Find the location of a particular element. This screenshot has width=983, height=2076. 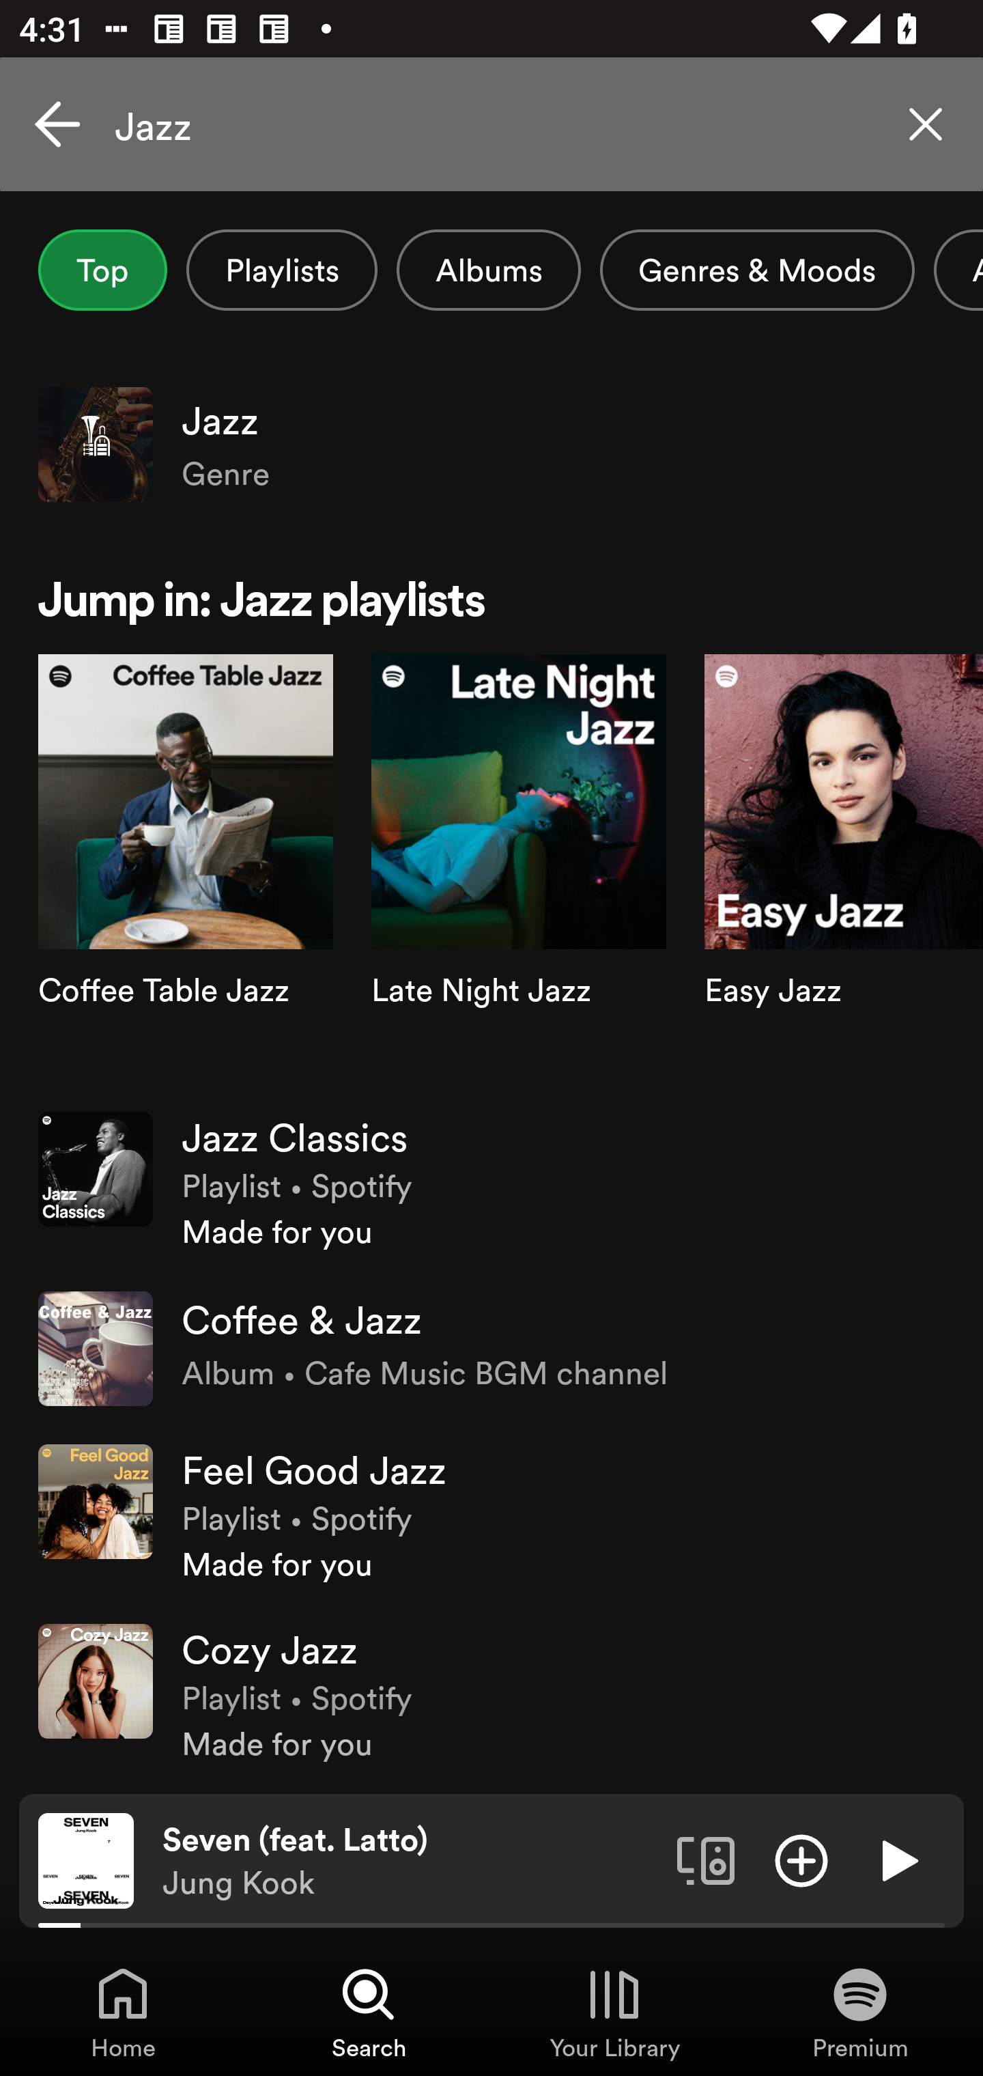

Search card image Easy Jazz is located at coordinates (844, 873).